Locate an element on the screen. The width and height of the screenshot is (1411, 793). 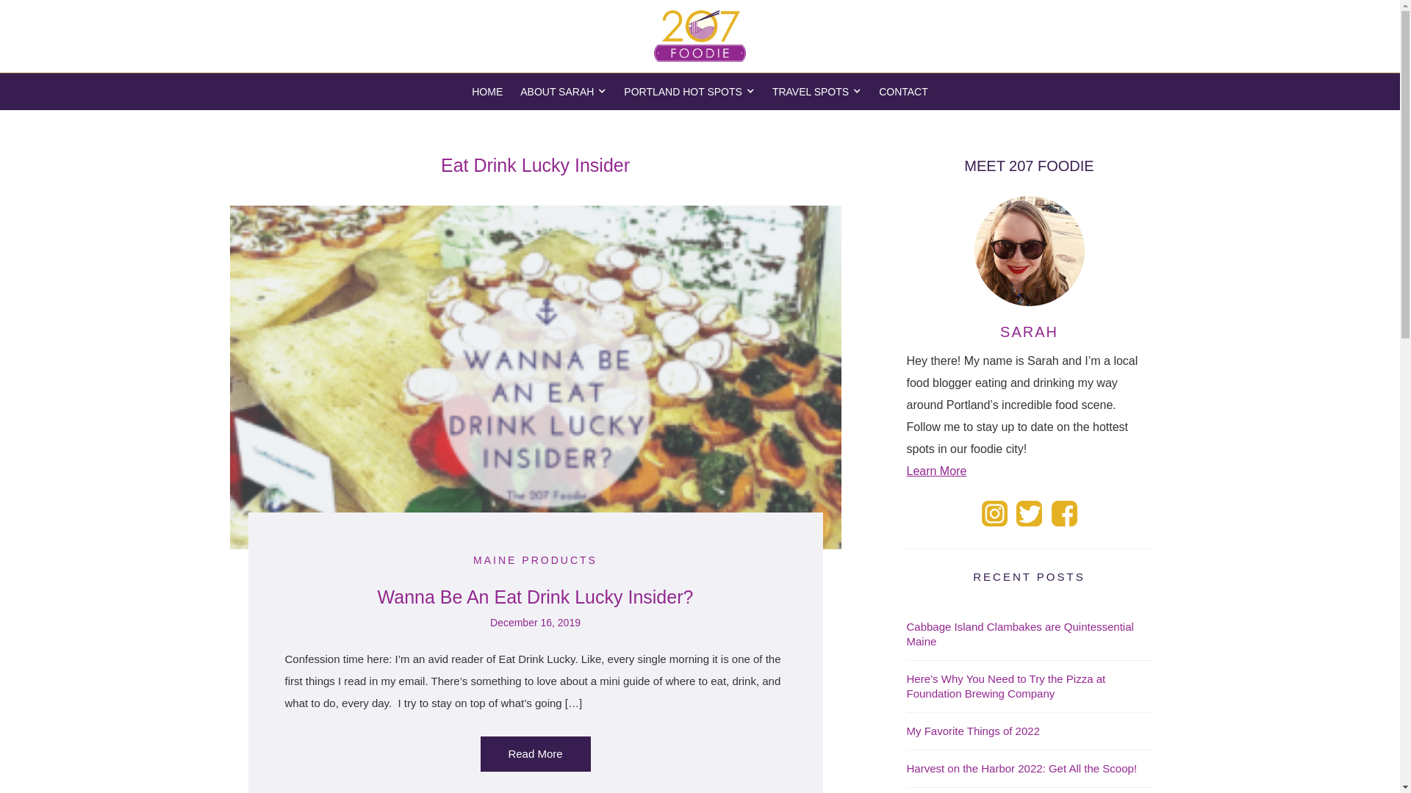
PORTLAND HOT SPOTS is located at coordinates (689, 92).